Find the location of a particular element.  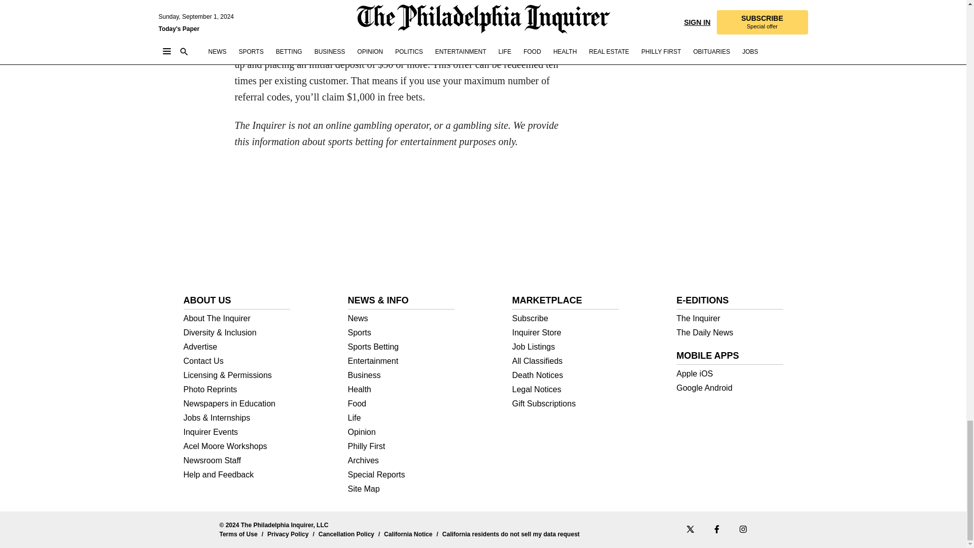

X is located at coordinates (689, 529).